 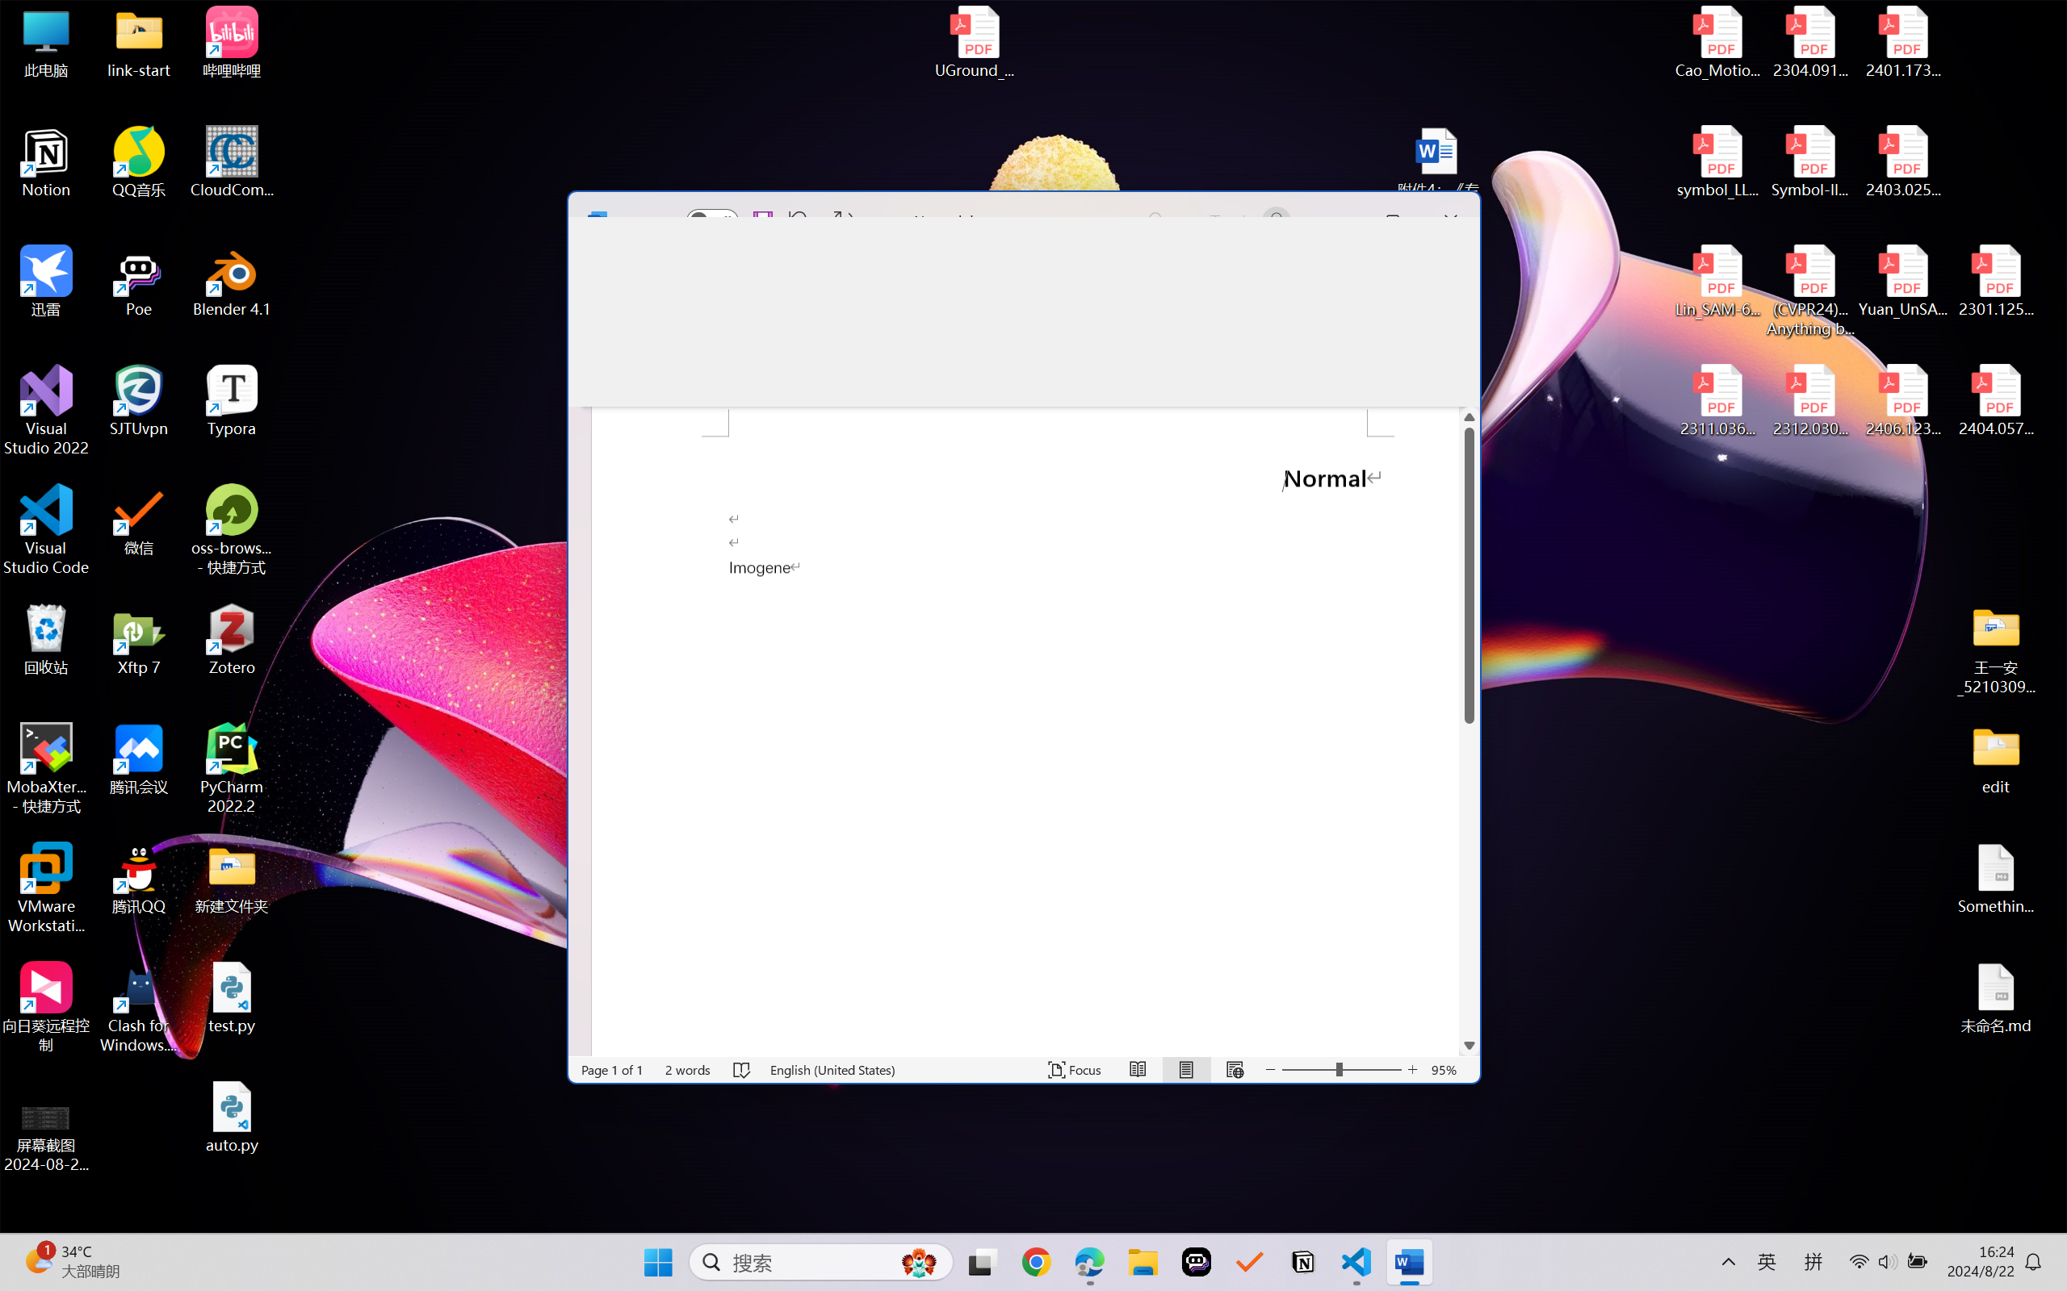 I want to click on Pencil: Gray, 1 mm, so click(x=971, y=332).